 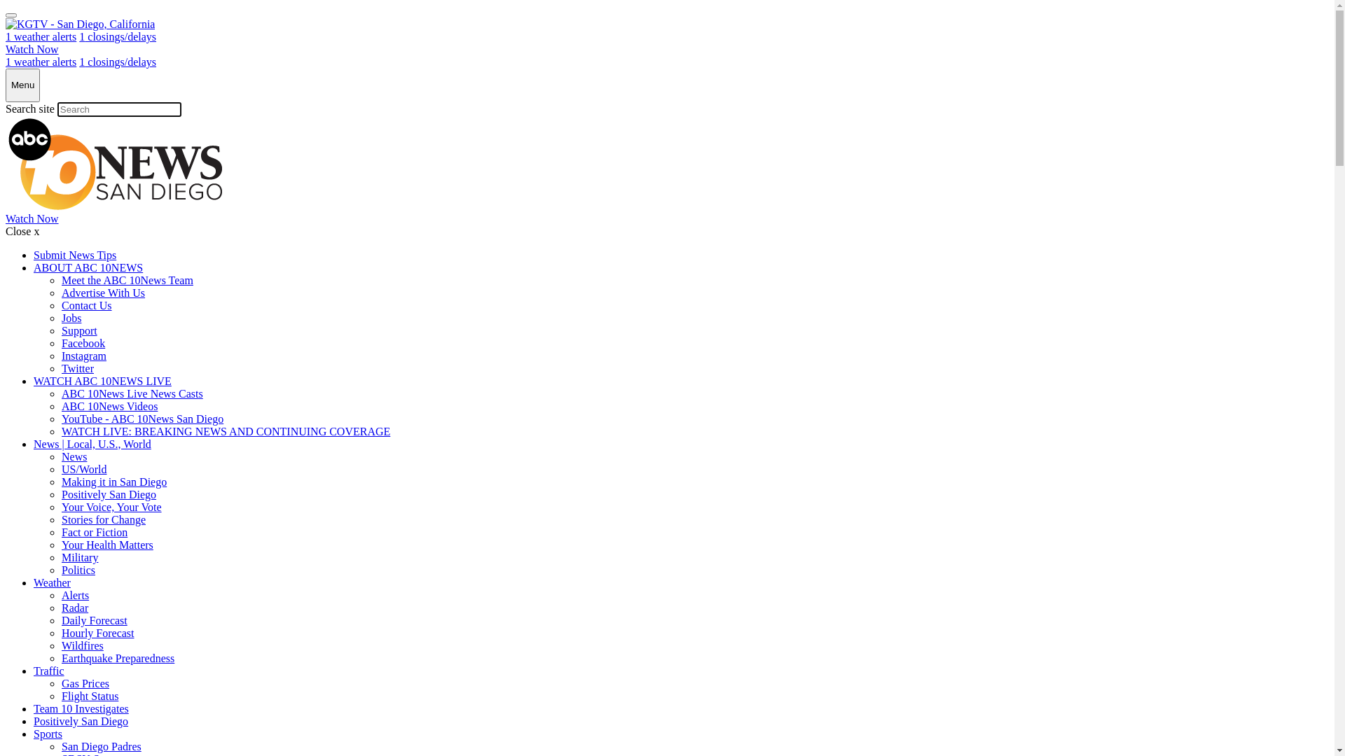 I want to click on Hourly Forecast, so click(x=98, y=633).